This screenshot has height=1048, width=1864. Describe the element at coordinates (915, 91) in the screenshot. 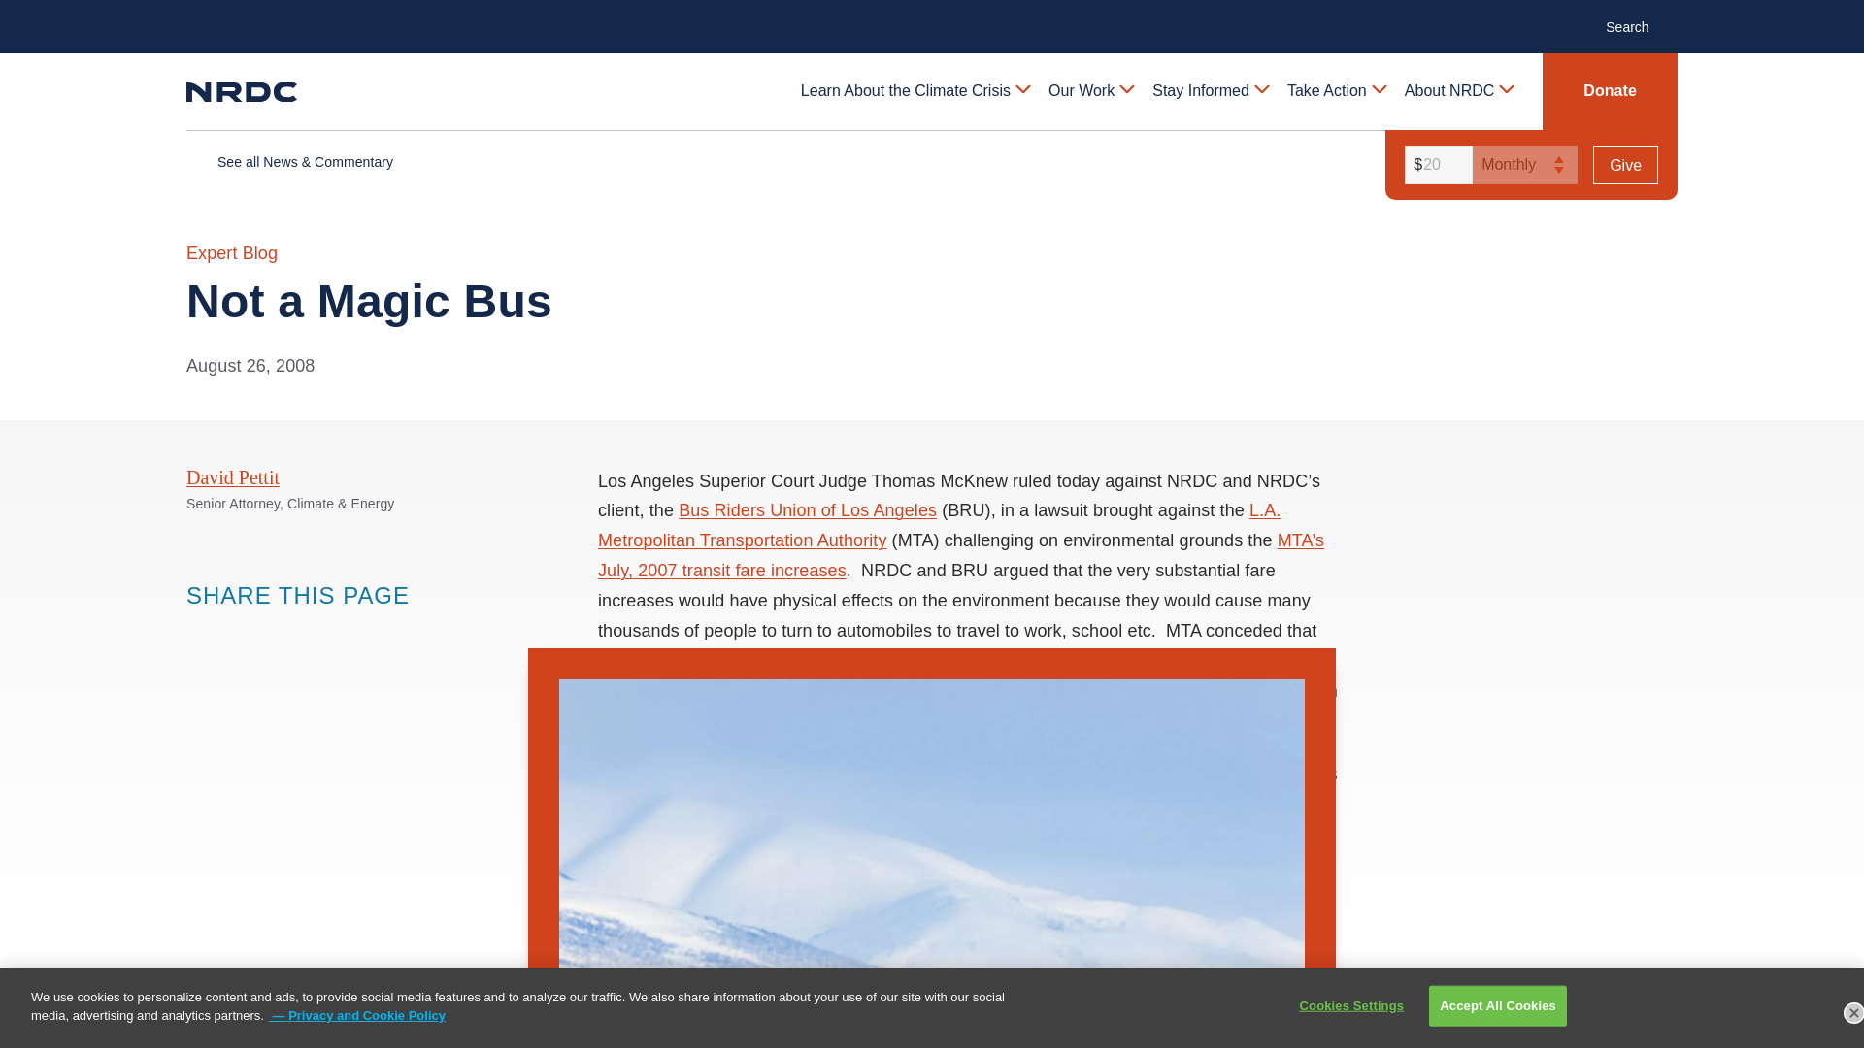

I see `Learn About the Climate Crisis` at that location.